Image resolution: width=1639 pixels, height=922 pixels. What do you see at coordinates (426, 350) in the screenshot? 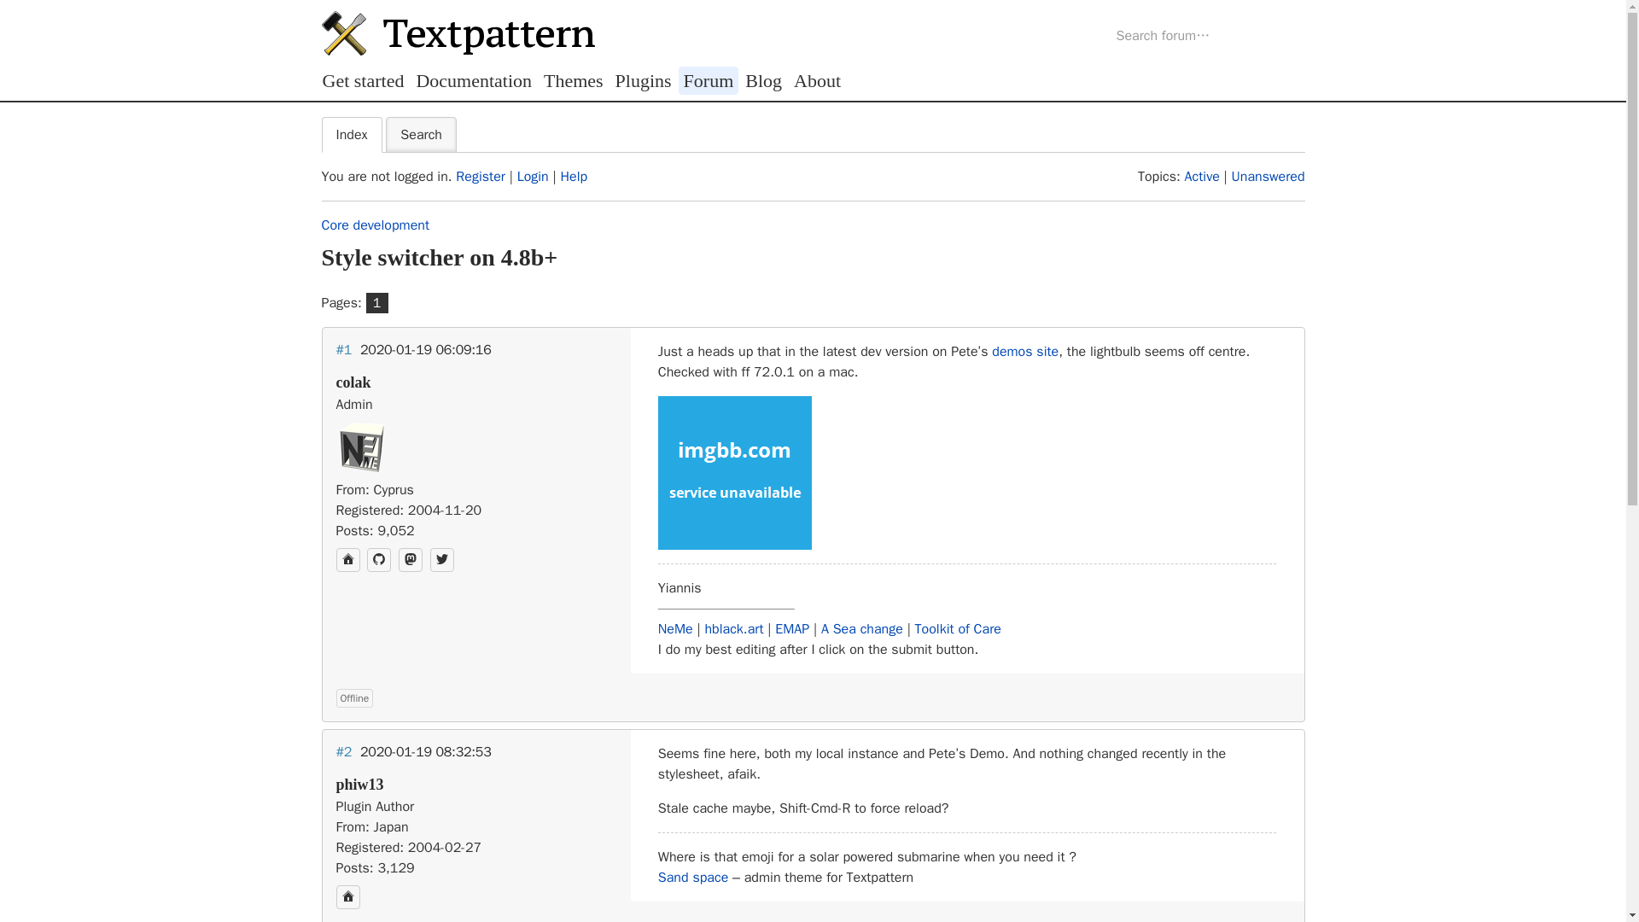
I see `2020-01-19 06:09:16` at bounding box center [426, 350].